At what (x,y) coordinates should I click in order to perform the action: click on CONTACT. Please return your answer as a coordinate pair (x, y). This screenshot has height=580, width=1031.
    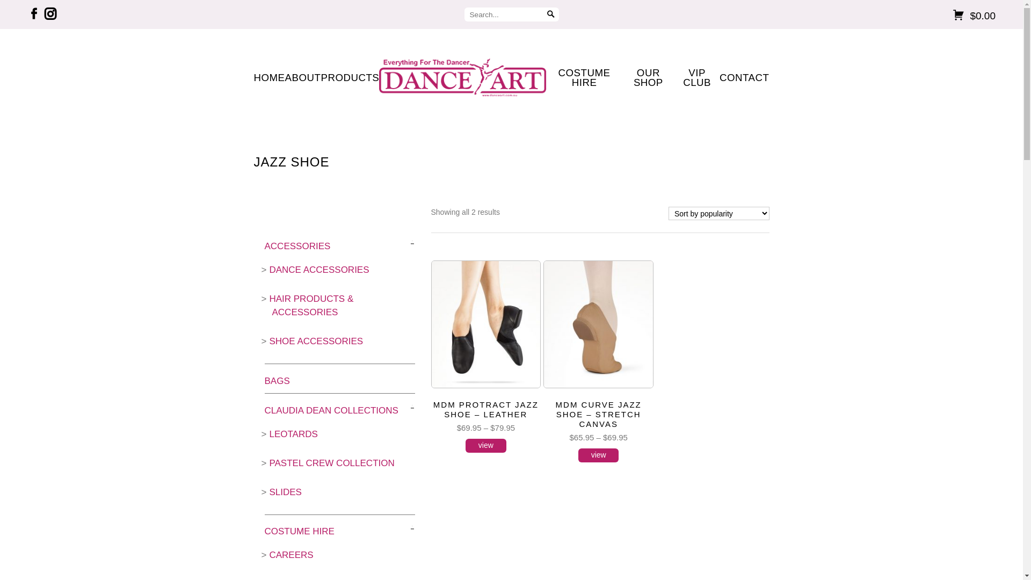
    Looking at the image, I should click on (744, 78).